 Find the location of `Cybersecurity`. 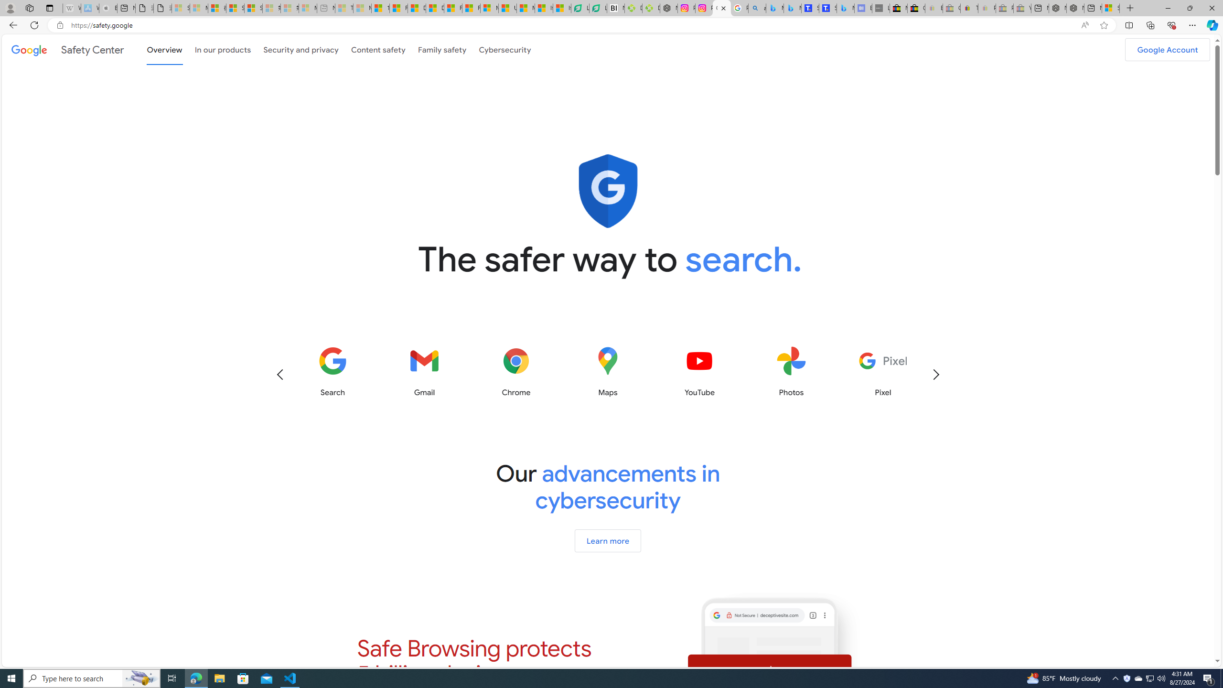

Cybersecurity is located at coordinates (504, 49).